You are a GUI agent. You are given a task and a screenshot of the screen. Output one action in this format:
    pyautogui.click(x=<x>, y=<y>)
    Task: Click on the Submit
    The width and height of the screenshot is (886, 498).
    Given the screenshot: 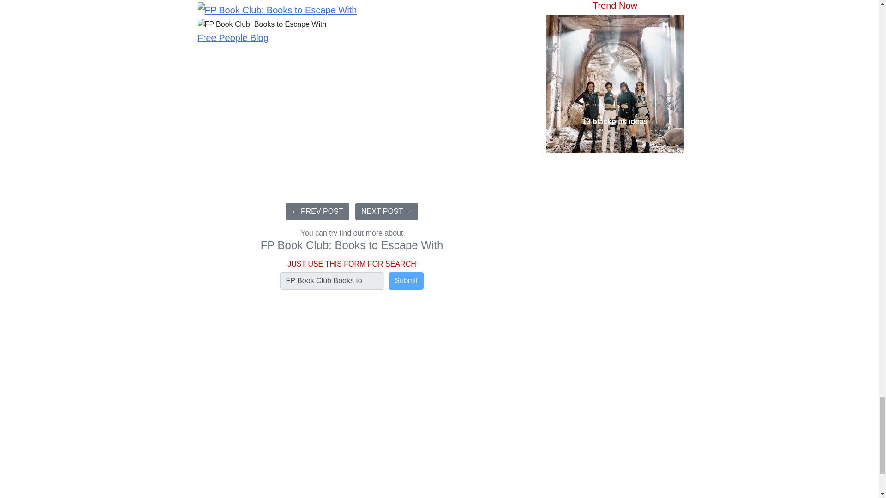 What is the action you would take?
    pyautogui.click(x=406, y=280)
    